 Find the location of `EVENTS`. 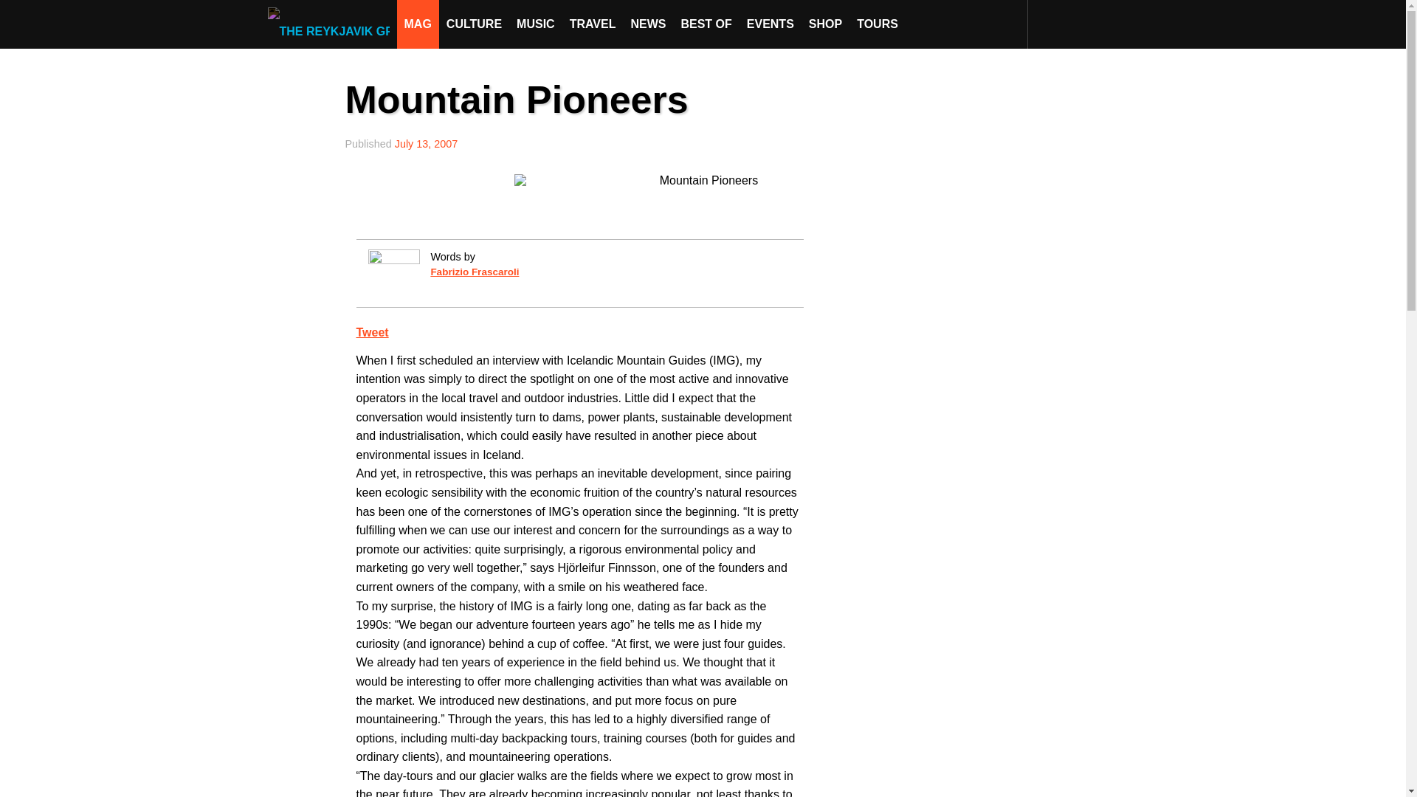

EVENTS is located at coordinates (770, 24).